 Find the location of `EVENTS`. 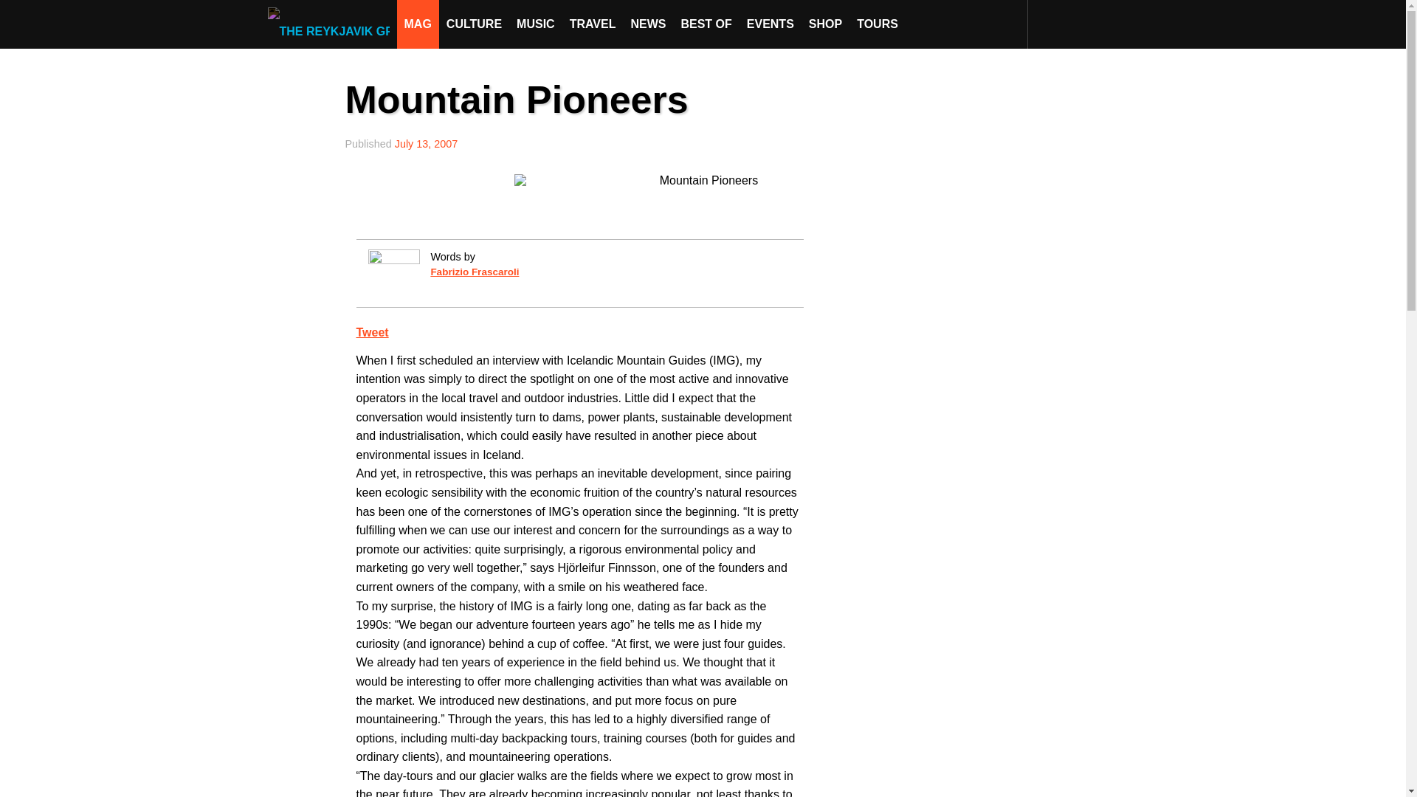

EVENTS is located at coordinates (770, 24).